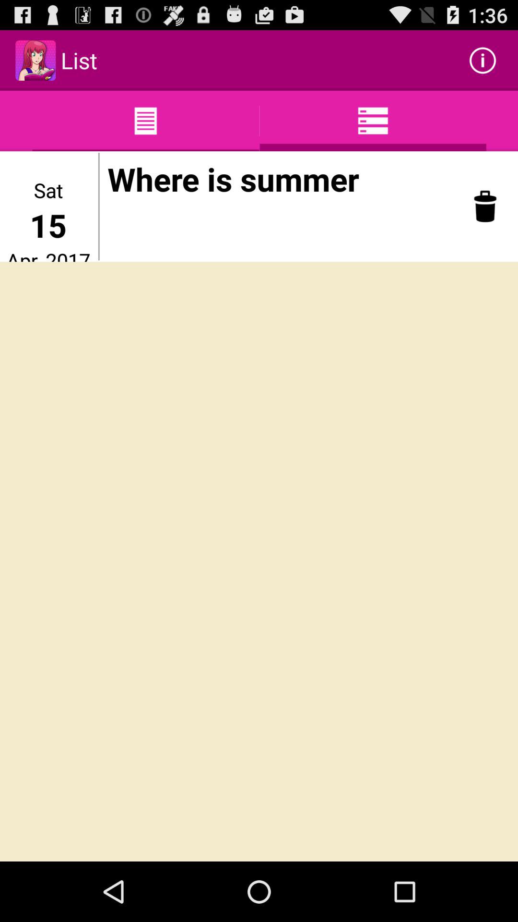  I want to click on select the apr, 2017 item, so click(48, 254).